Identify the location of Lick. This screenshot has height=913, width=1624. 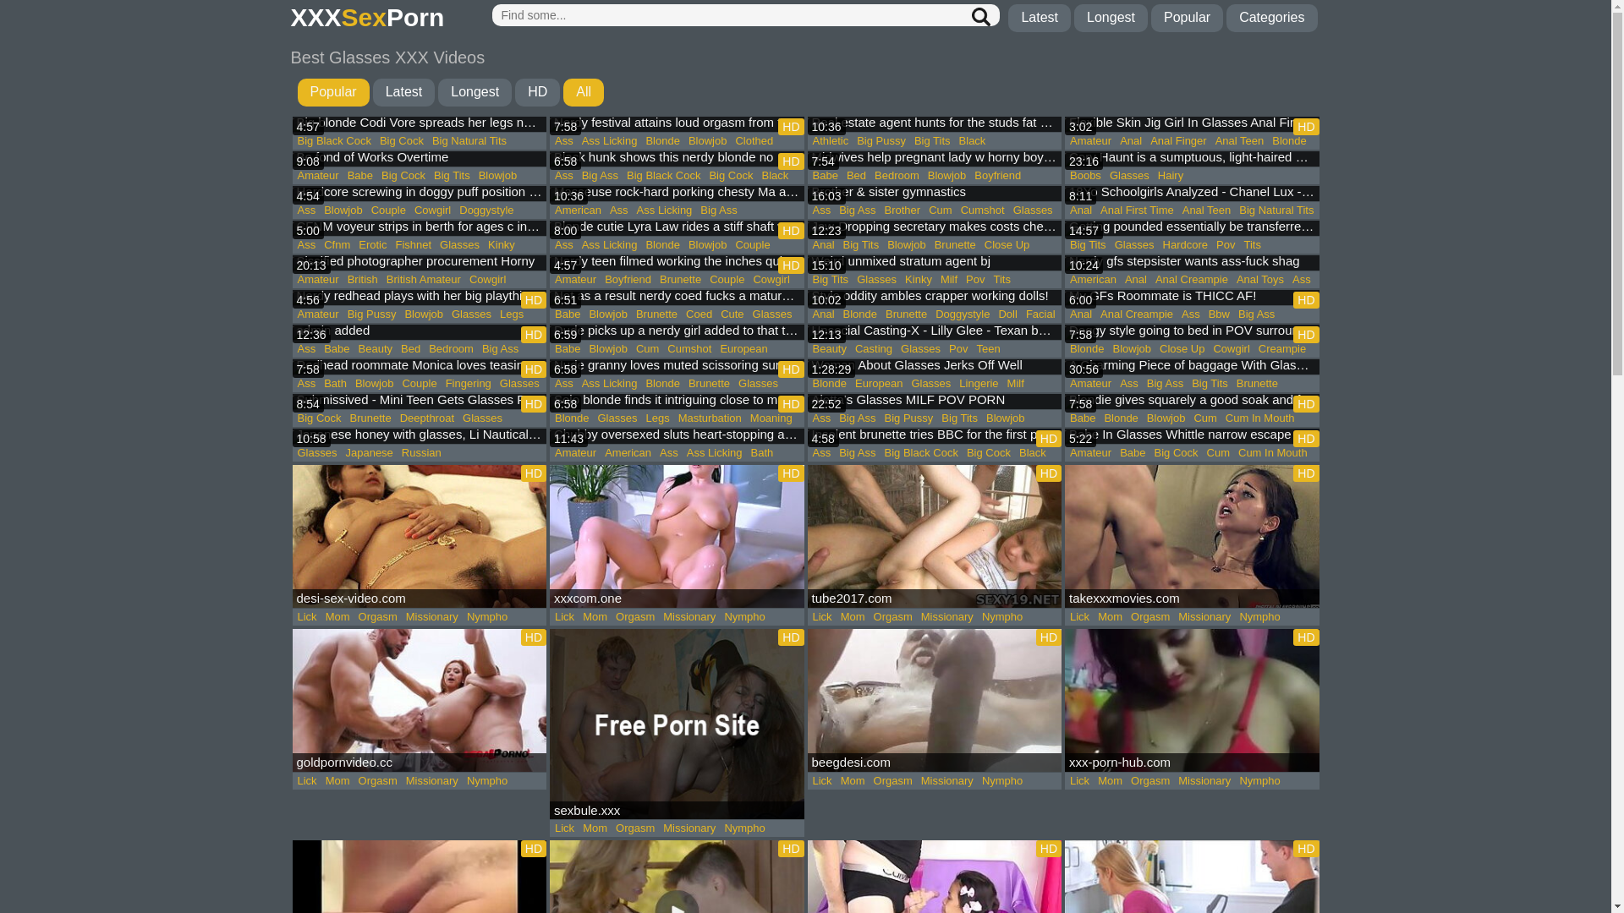
(306, 617).